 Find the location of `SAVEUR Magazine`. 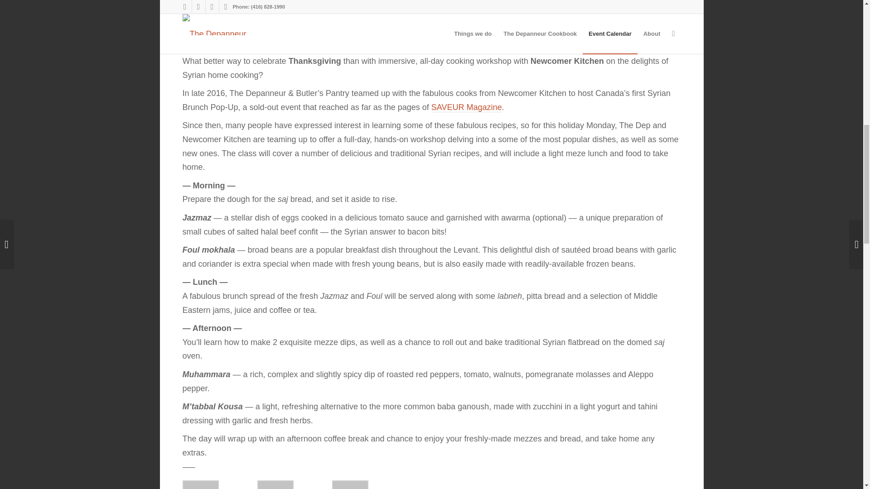

SAVEUR Magazine is located at coordinates (467, 107).